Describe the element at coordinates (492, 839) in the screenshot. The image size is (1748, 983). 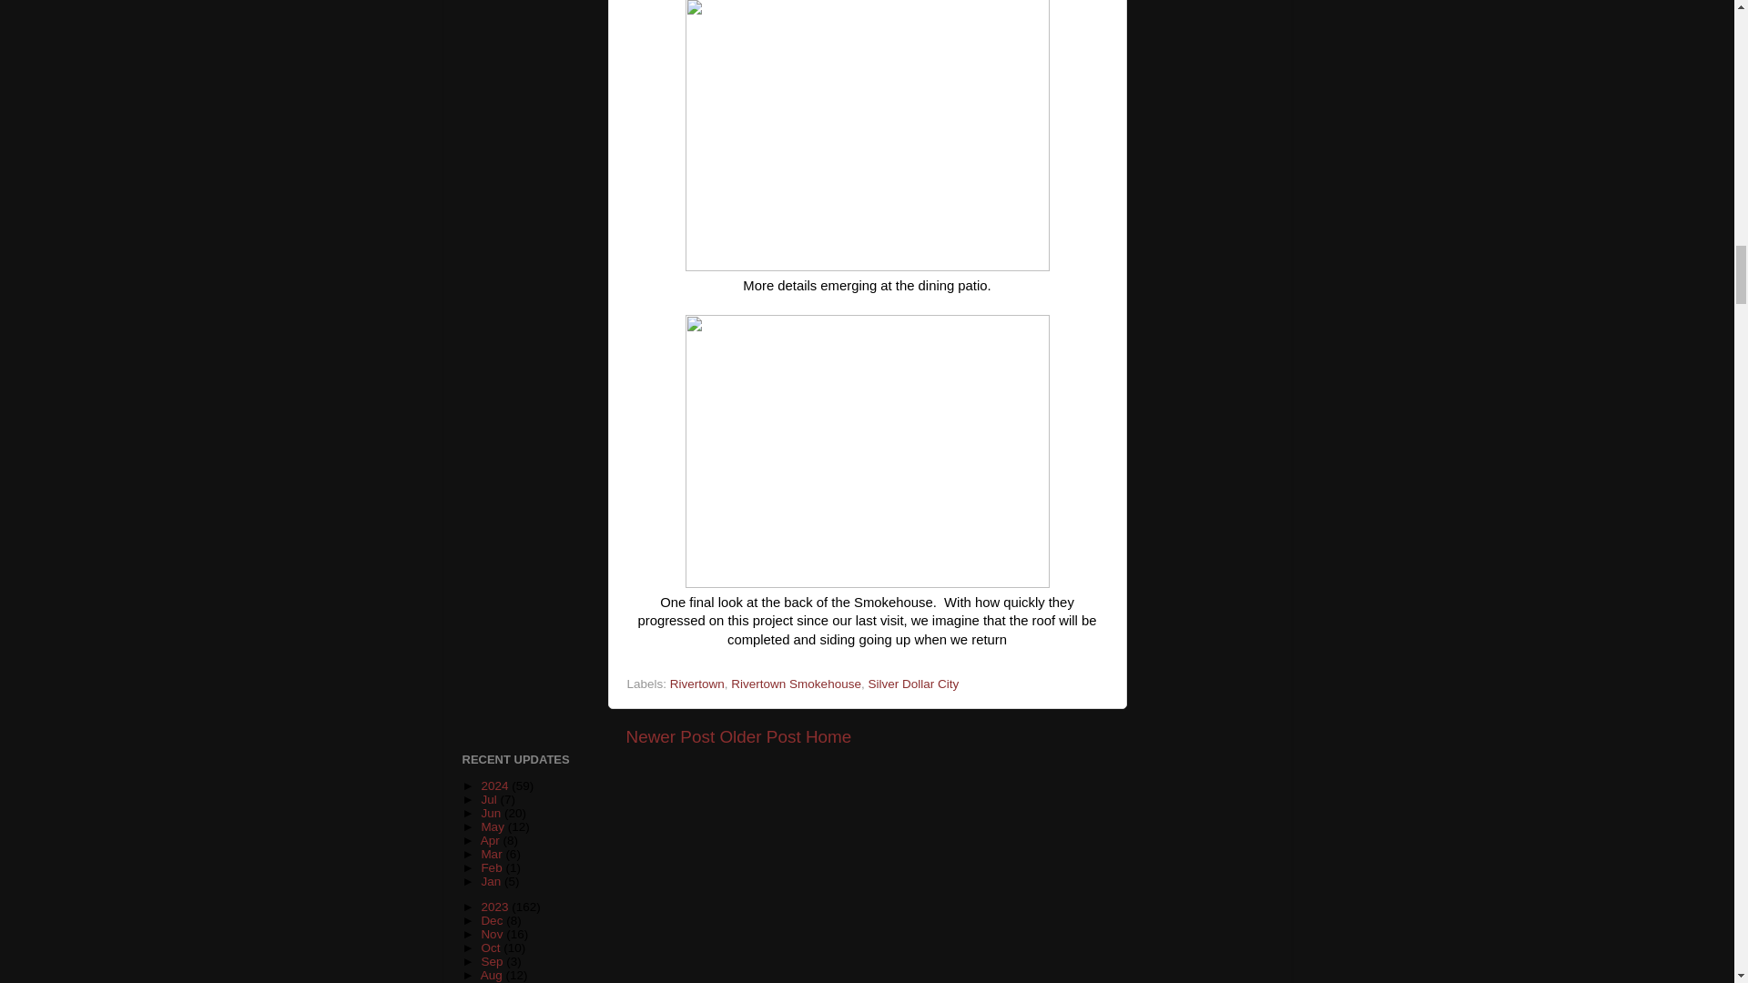
I see `Apr` at that location.